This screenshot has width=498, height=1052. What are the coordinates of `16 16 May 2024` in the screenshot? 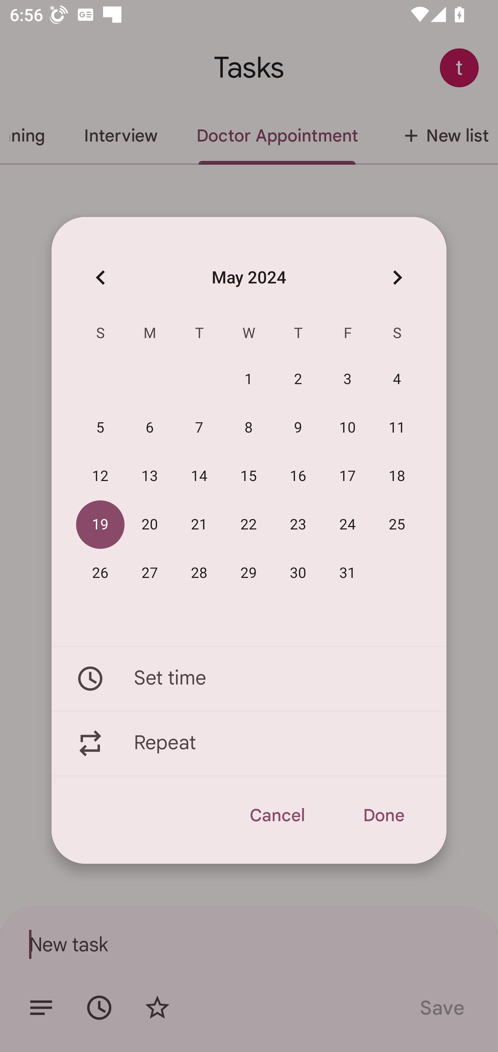 It's located at (298, 477).